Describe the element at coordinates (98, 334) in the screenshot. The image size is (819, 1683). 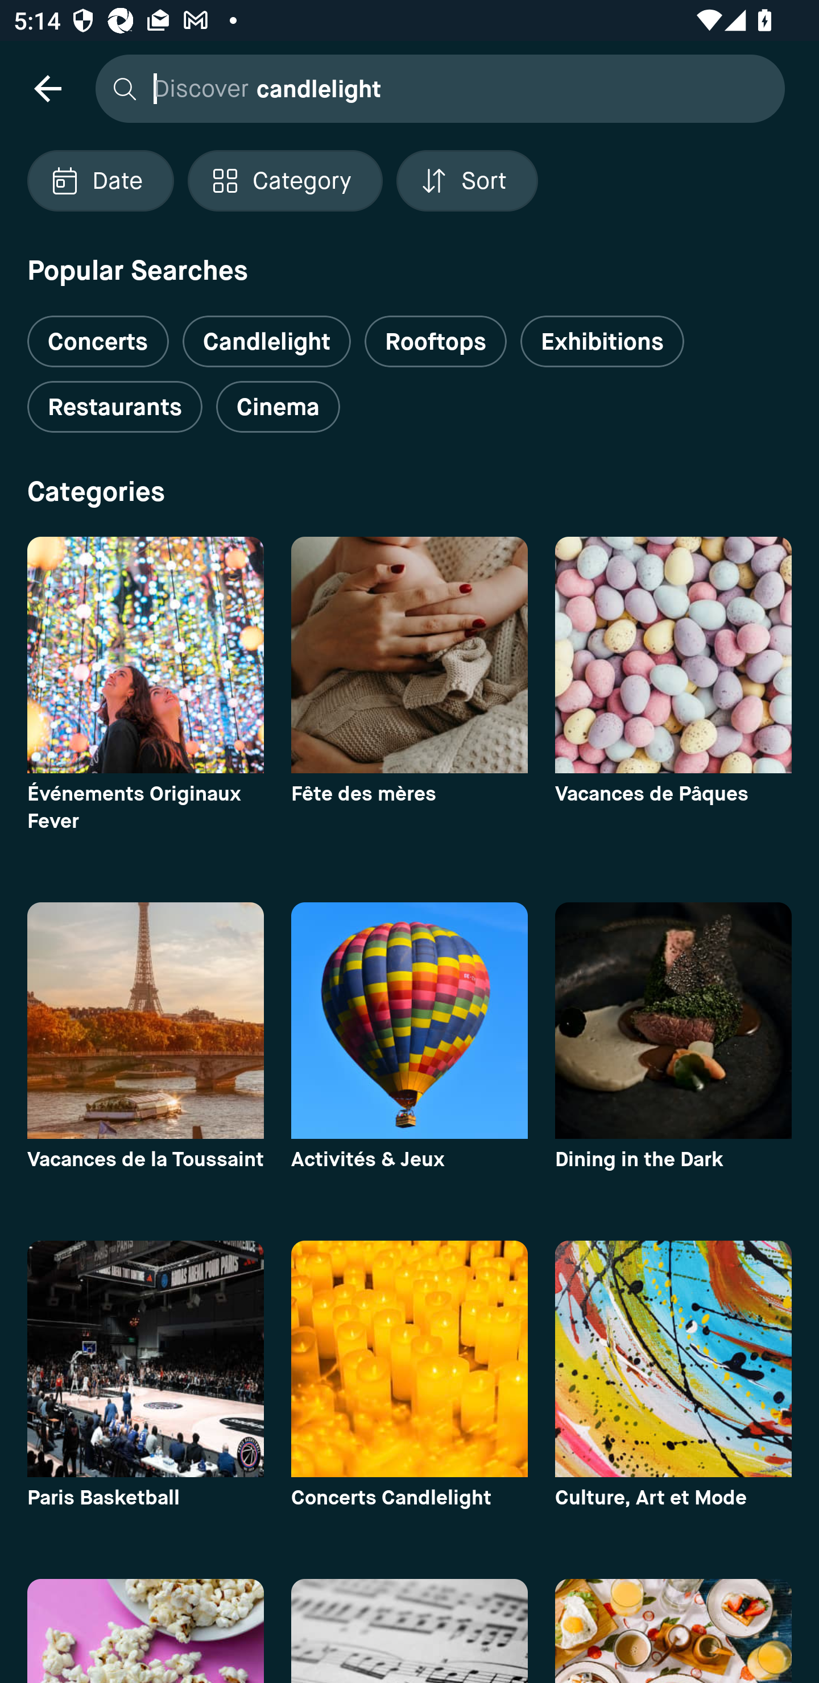
I see `Concerts` at that location.